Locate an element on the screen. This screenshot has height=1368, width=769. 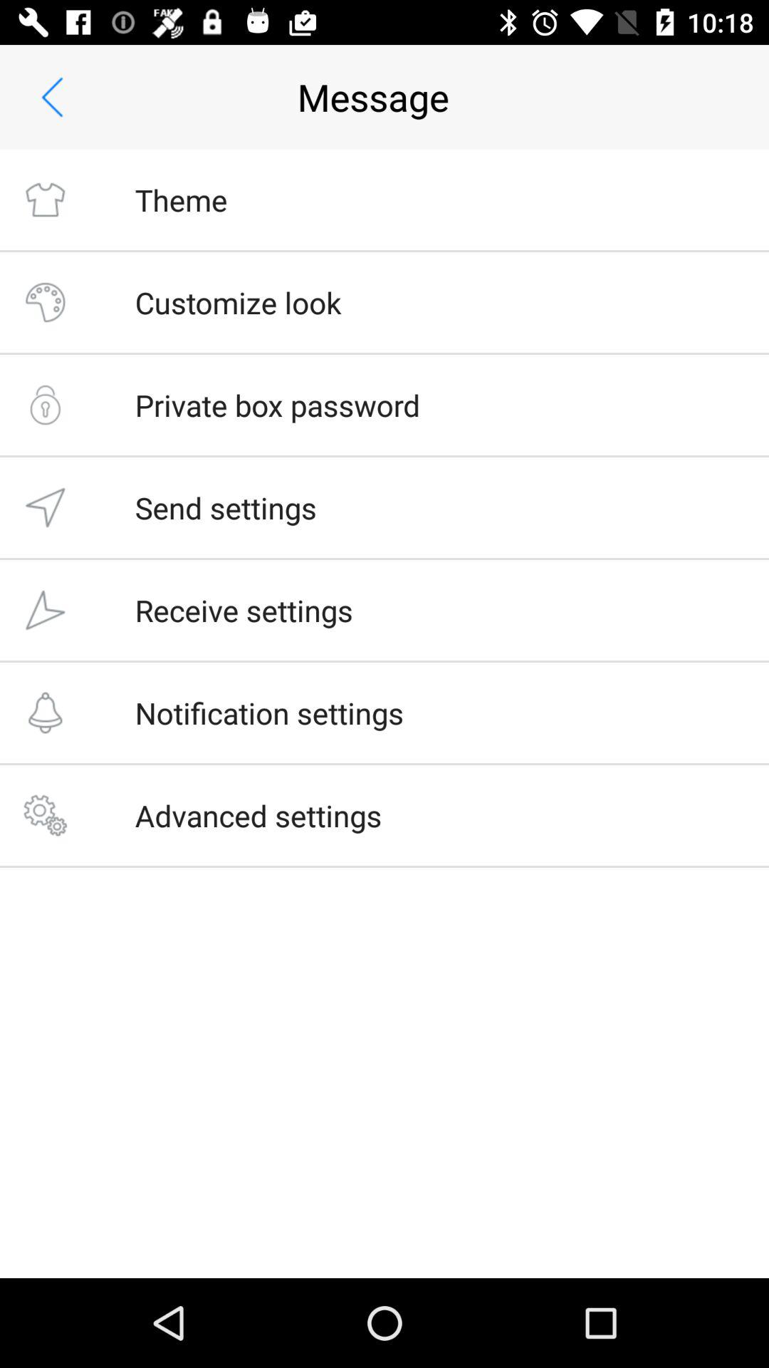
turn off advanced settings icon is located at coordinates (258, 815).